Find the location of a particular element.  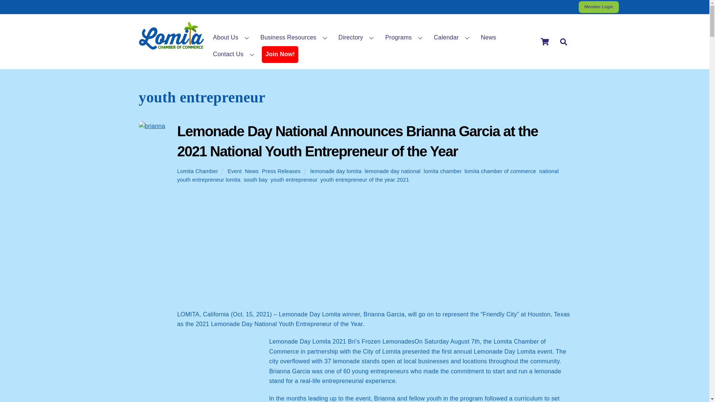

About Us is located at coordinates (232, 37).